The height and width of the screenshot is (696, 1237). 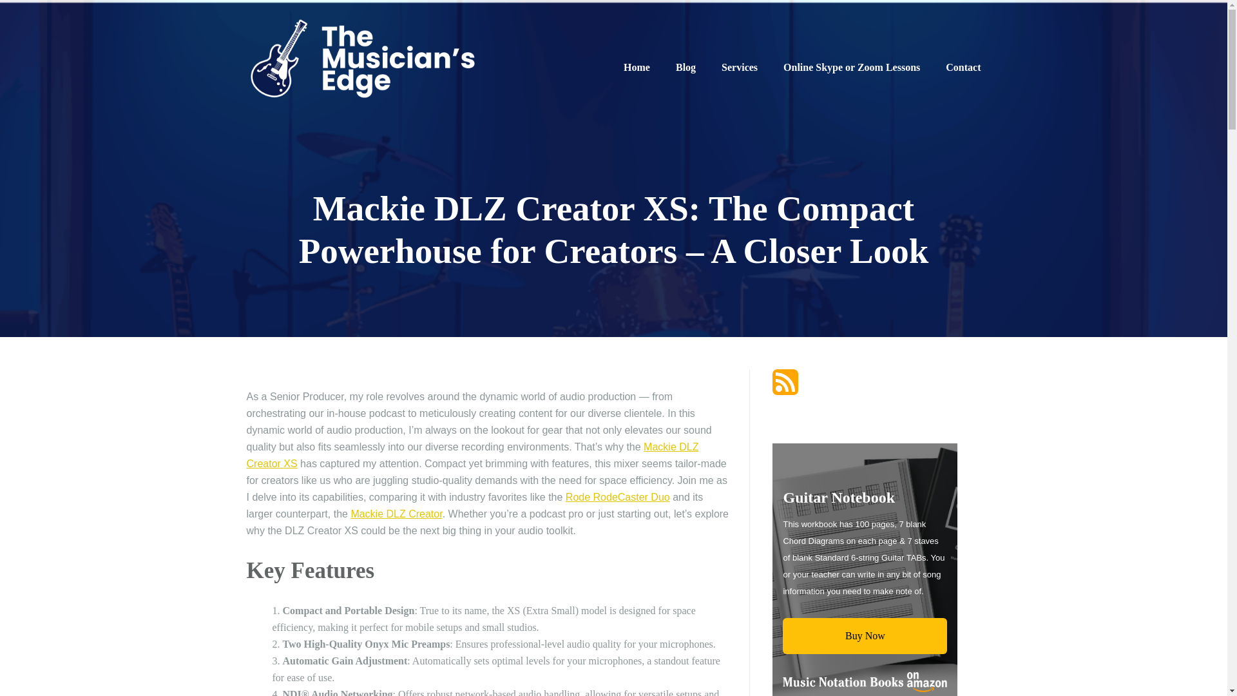 What do you see at coordinates (739, 67) in the screenshot?
I see `Services` at bounding box center [739, 67].